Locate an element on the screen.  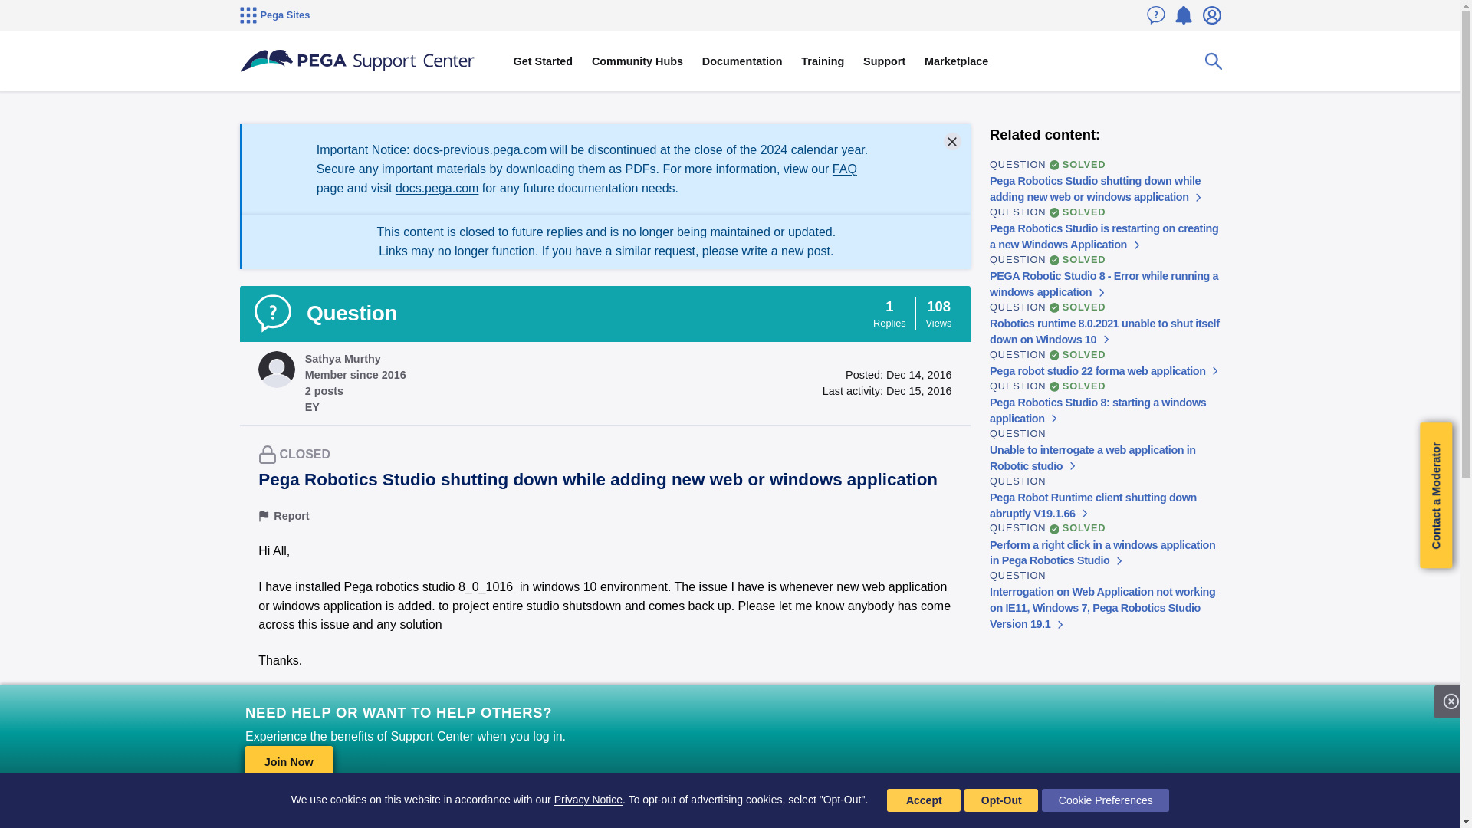
Get Started is located at coordinates (542, 61).